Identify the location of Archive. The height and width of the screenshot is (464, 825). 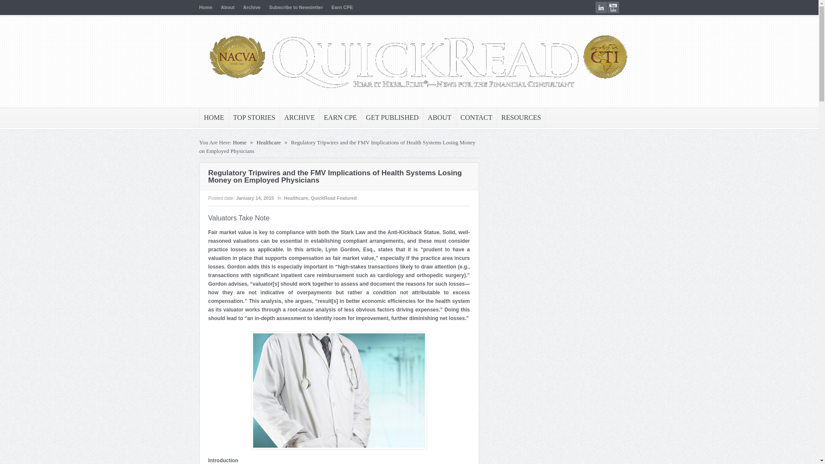
(252, 7).